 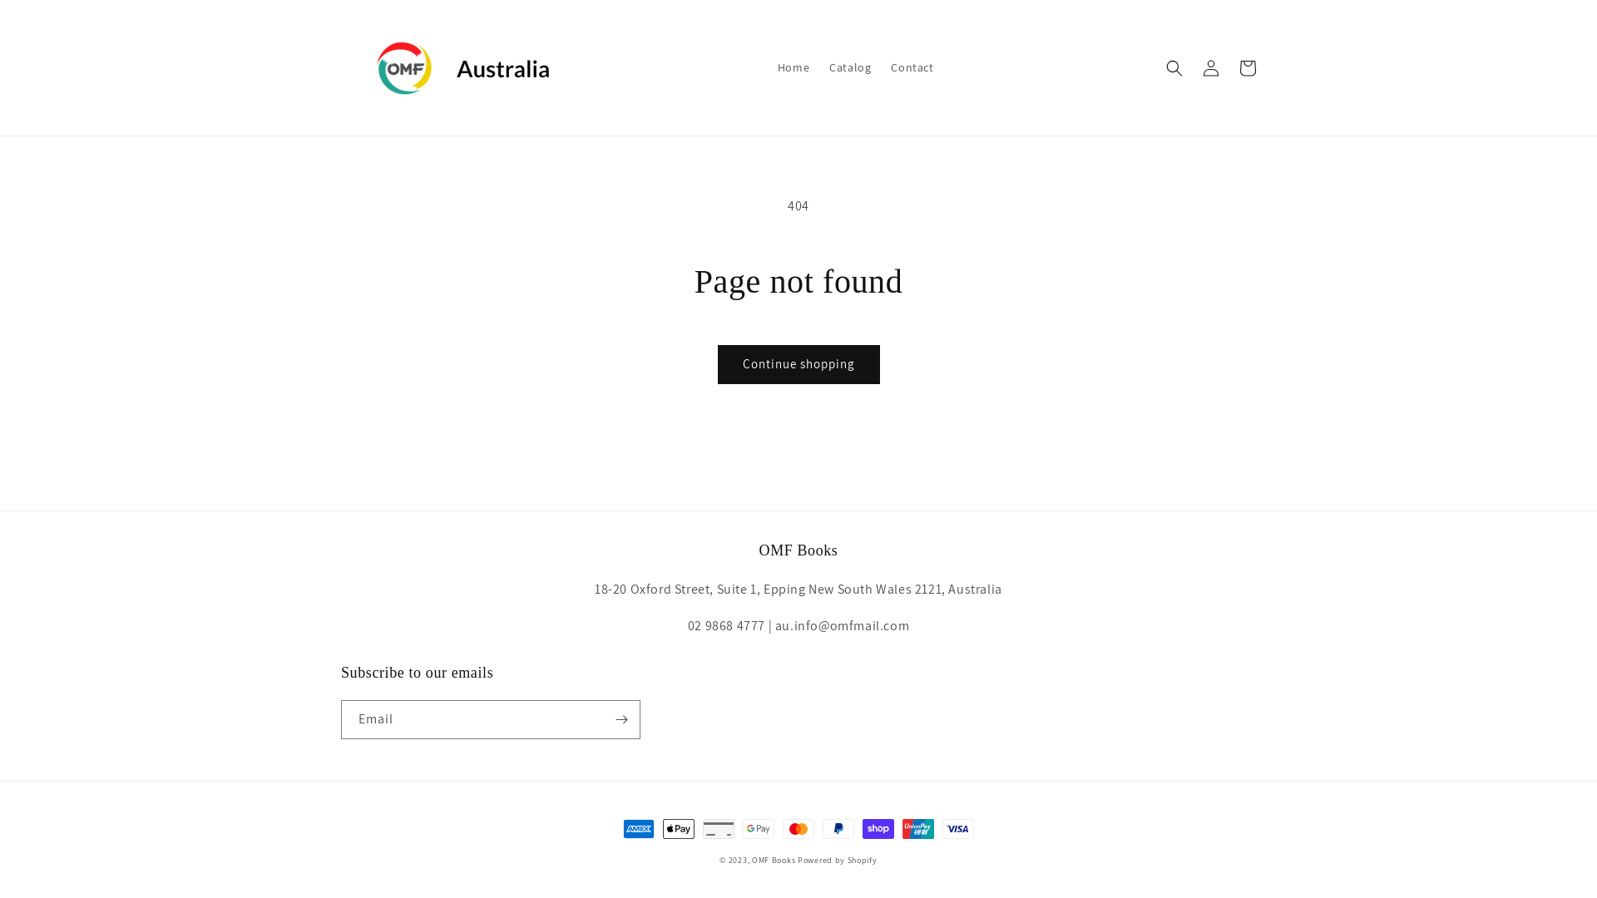 What do you see at coordinates (774, 860) in the screenshot?
I see `OMF Books` at bounding box center [774, 860].